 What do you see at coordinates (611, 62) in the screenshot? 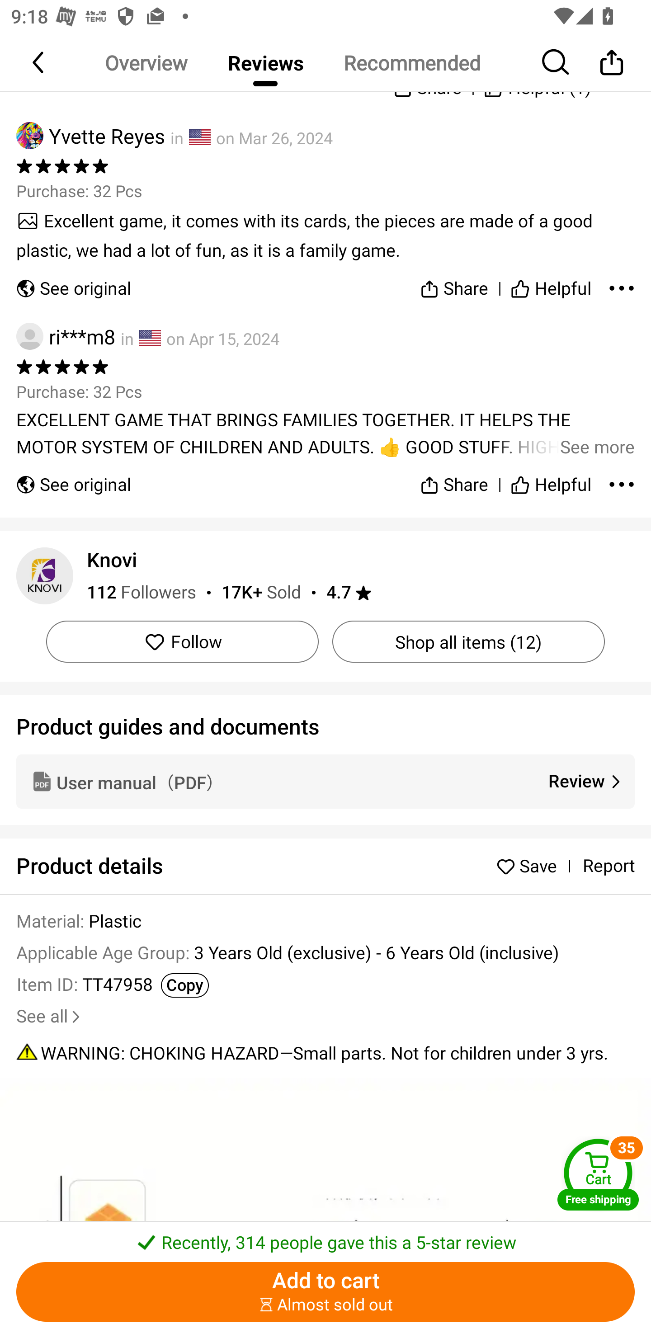
I see `Share` at bounding box center [611, 62].